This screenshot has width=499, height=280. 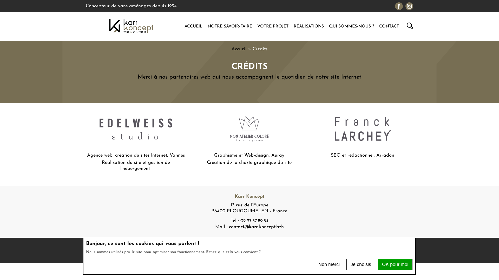 What do you see at coordinates (249, 141) in the screenshot?
I see `Graphisme et Web Design` at bounding box center [249, 141].